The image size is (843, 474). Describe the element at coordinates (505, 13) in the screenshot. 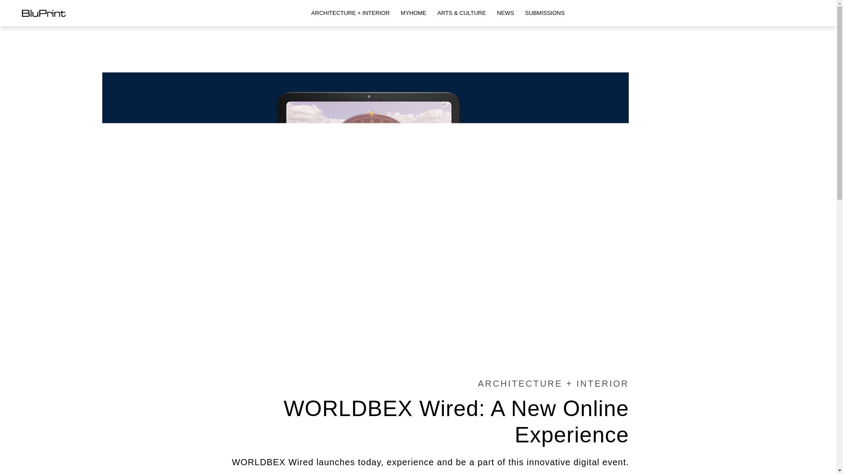

I see `NEWS` at that location.